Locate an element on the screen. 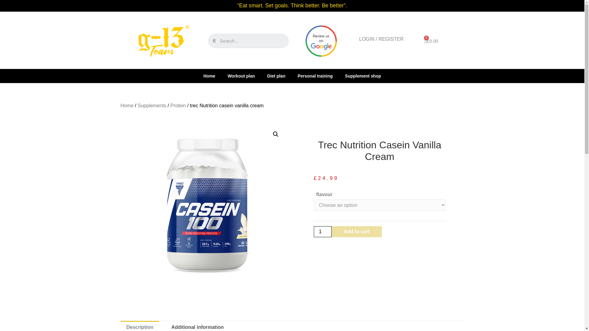  Diet plan is located at coordinates (276, 76).